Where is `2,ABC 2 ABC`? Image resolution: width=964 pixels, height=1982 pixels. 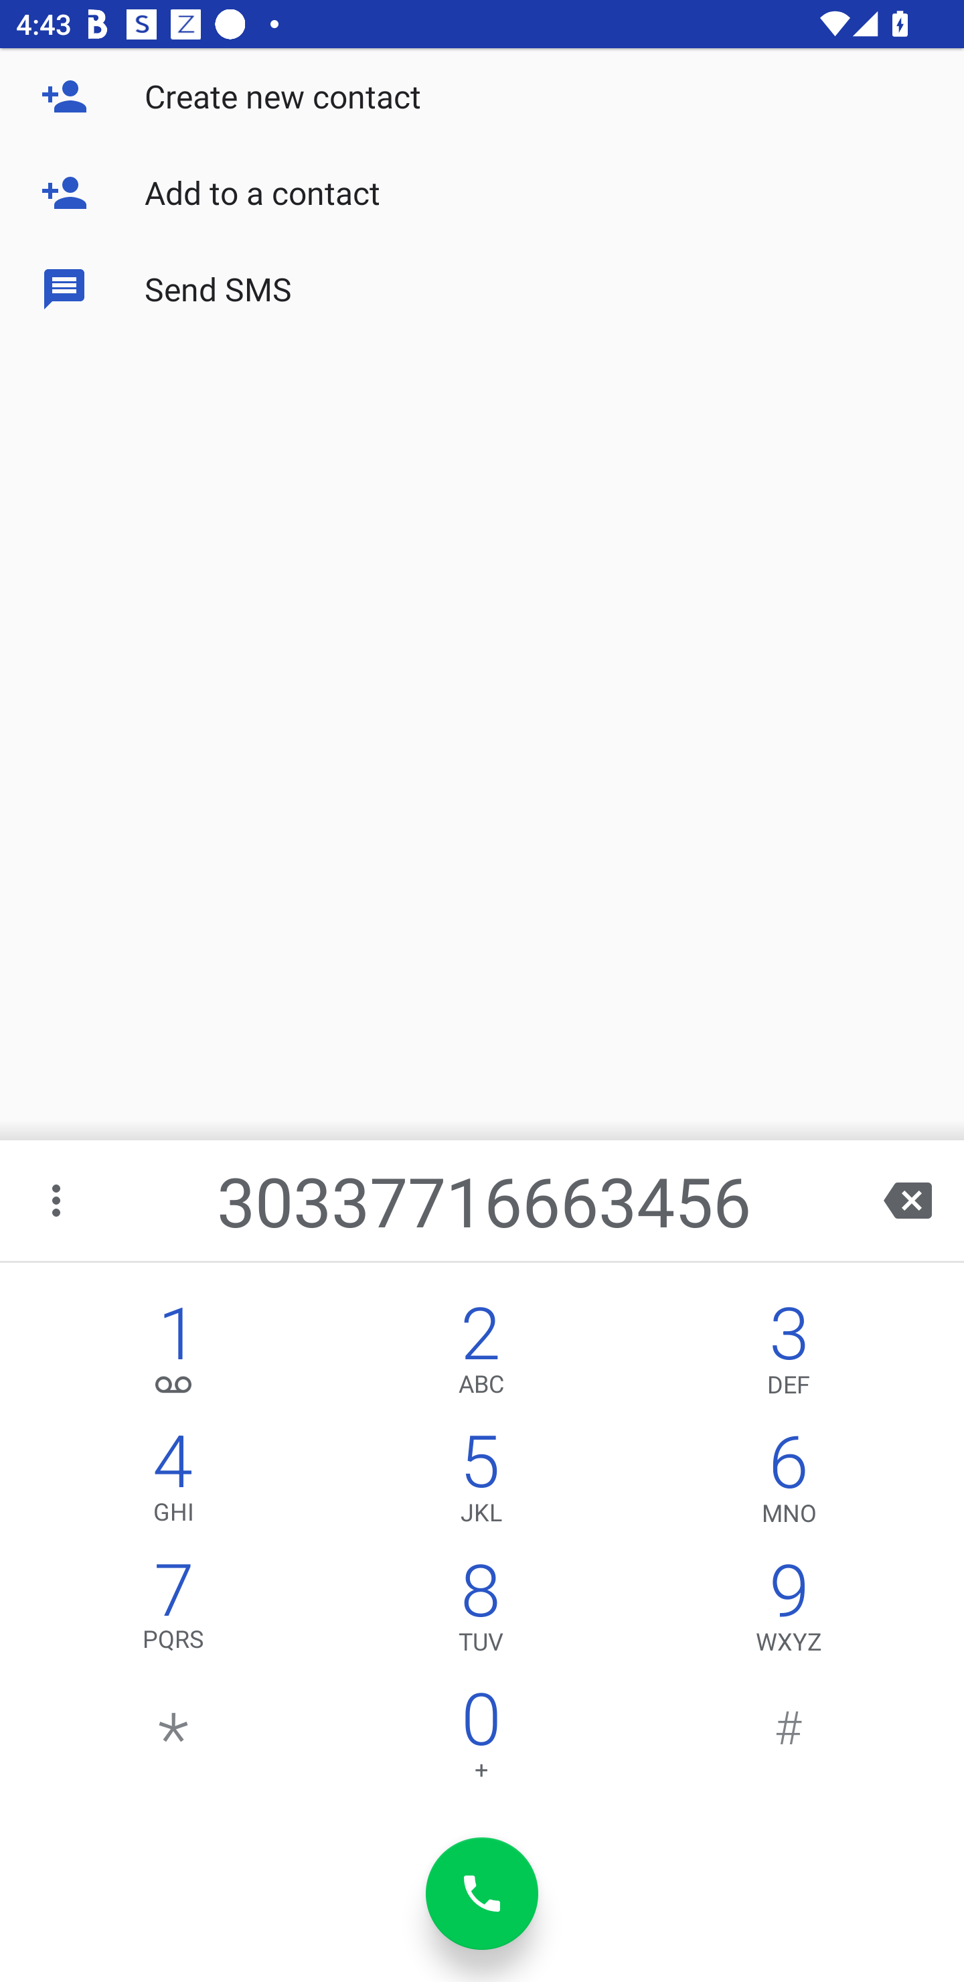
2,ABC 2 ABC is located at coordinates (481, 1354).